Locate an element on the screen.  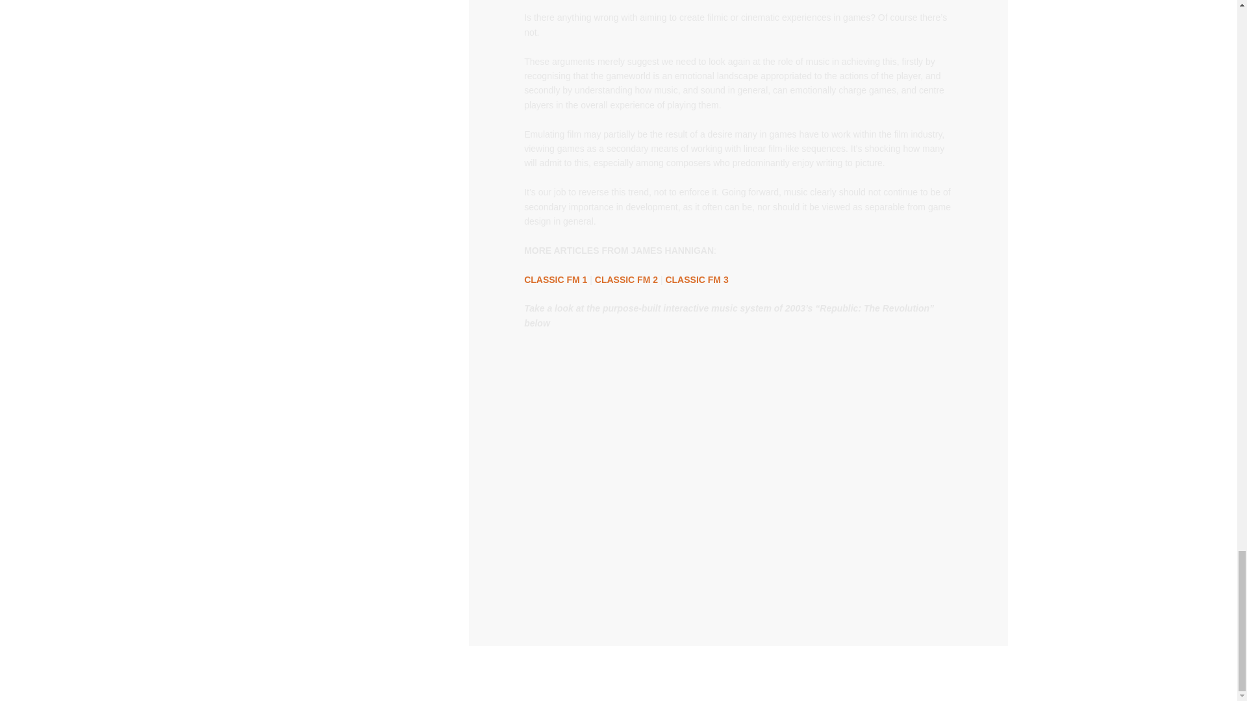
CLASSIC FM 1 is located at coordinates (555, 279).